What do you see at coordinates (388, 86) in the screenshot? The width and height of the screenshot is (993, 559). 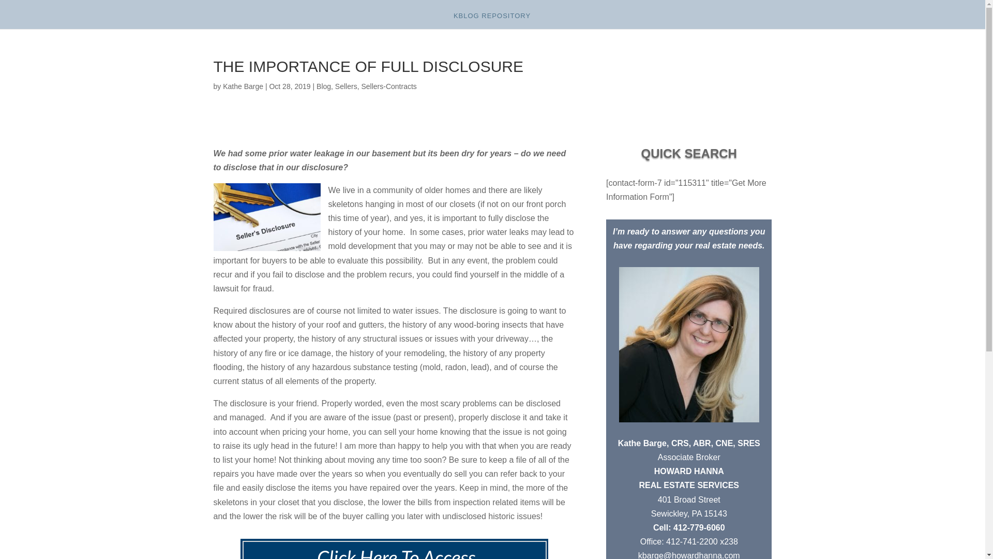 I see `Sellers-Contracts` at bounding box center [388, 86].